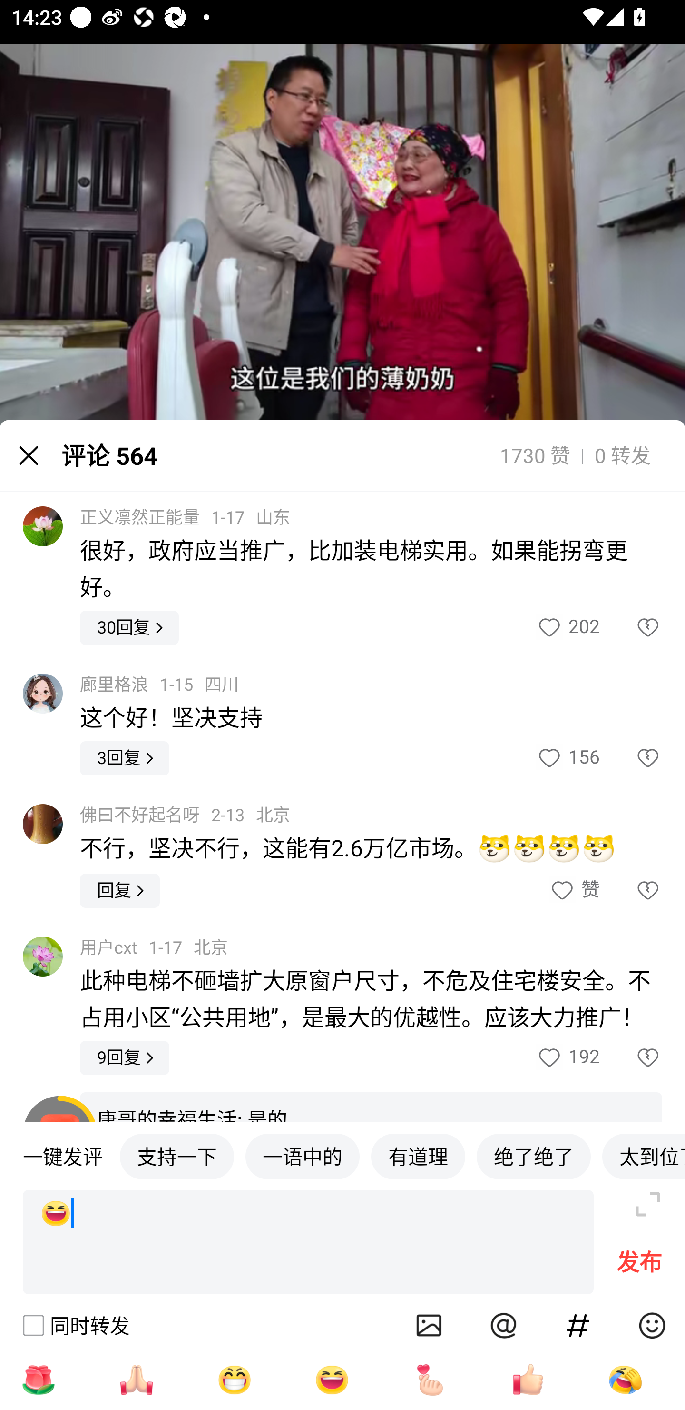  Describe the element at coordinates (503, 1325) in the screenshot. I see `at` at that location.